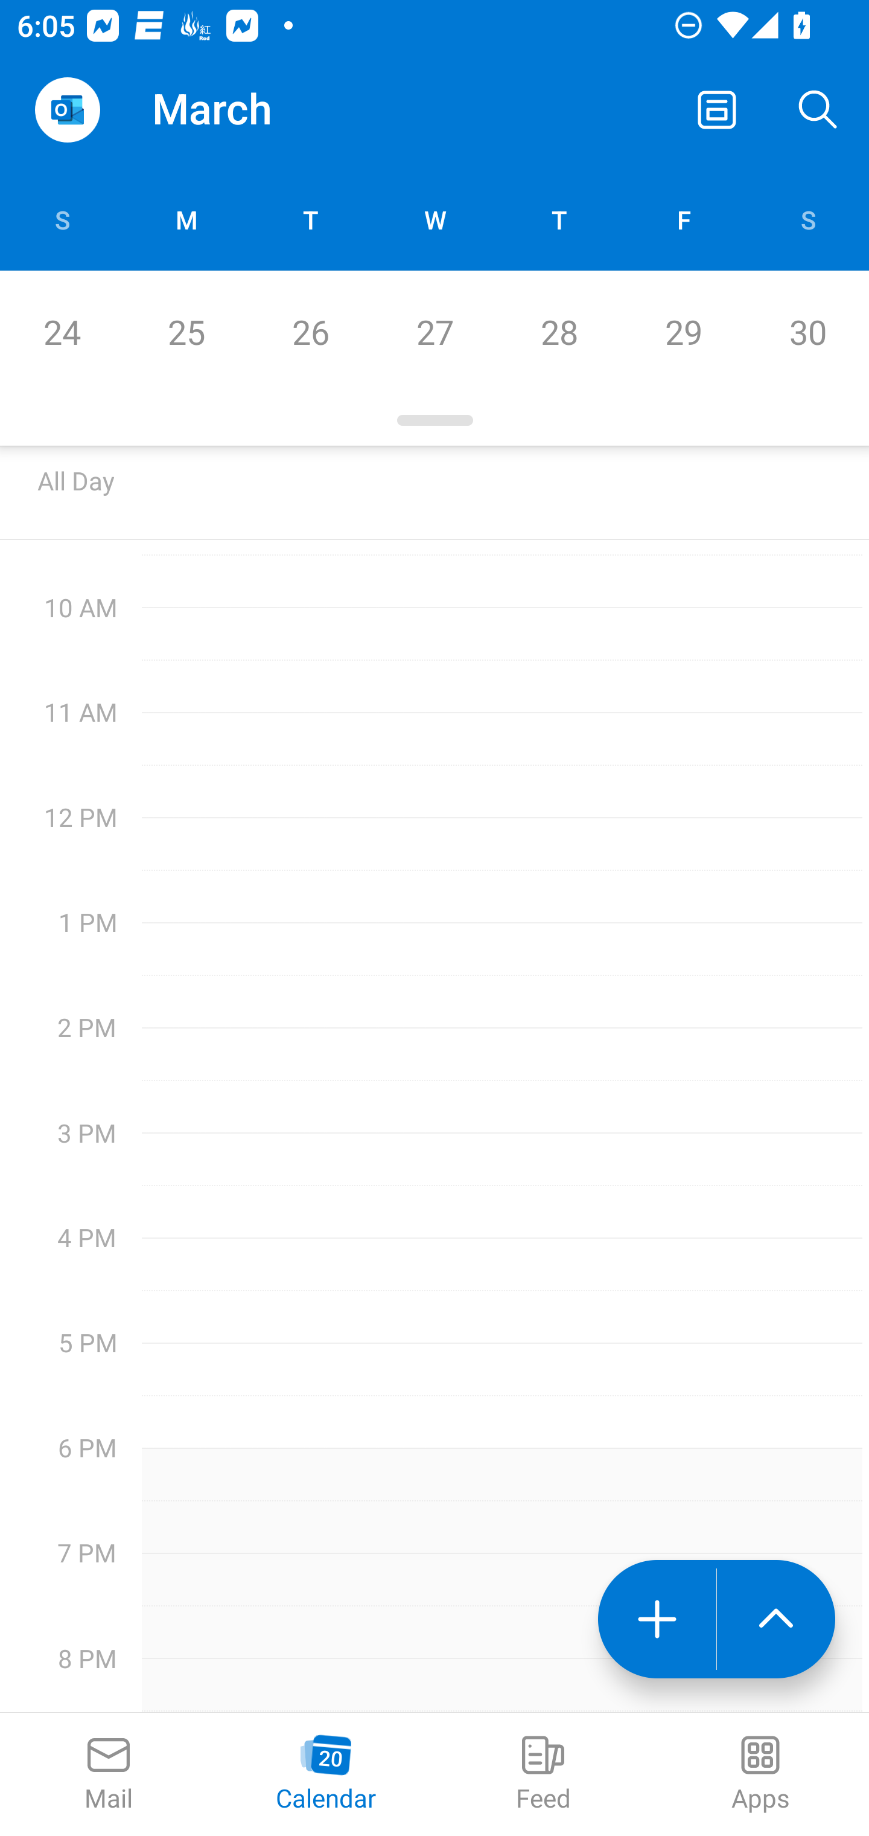  I want to click on Day picker, so click(434, 420).